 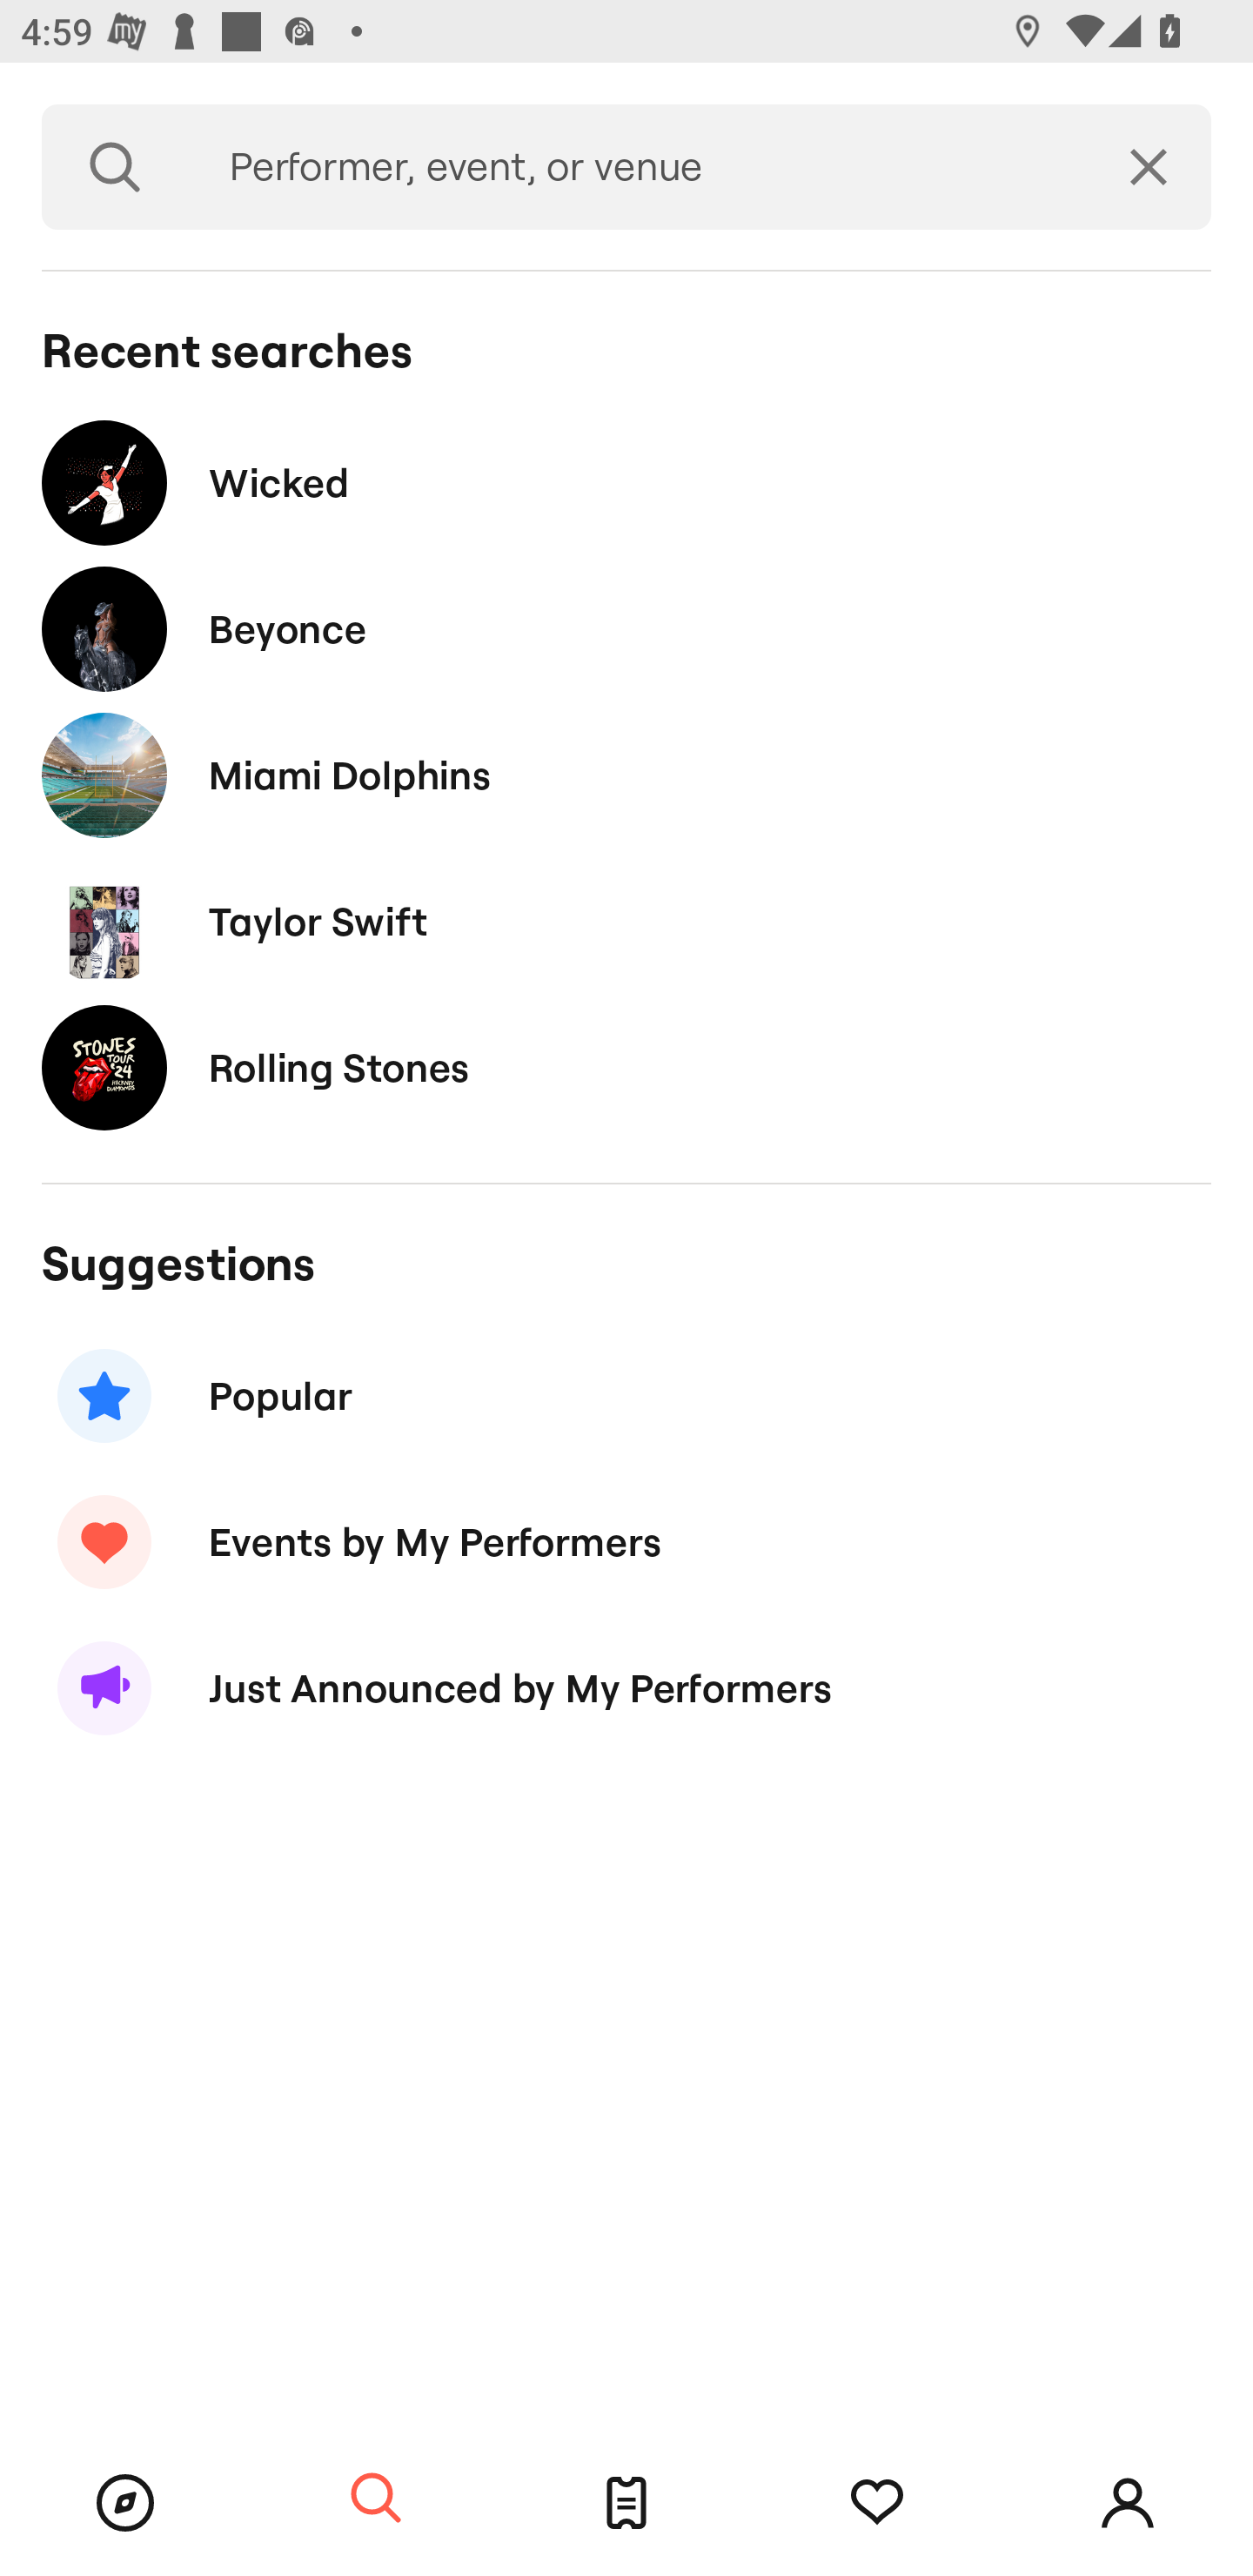 What do you see at coordinates (626, 630) in the screenshot?
I see `Beyonce` at bounding box center [626, 630].